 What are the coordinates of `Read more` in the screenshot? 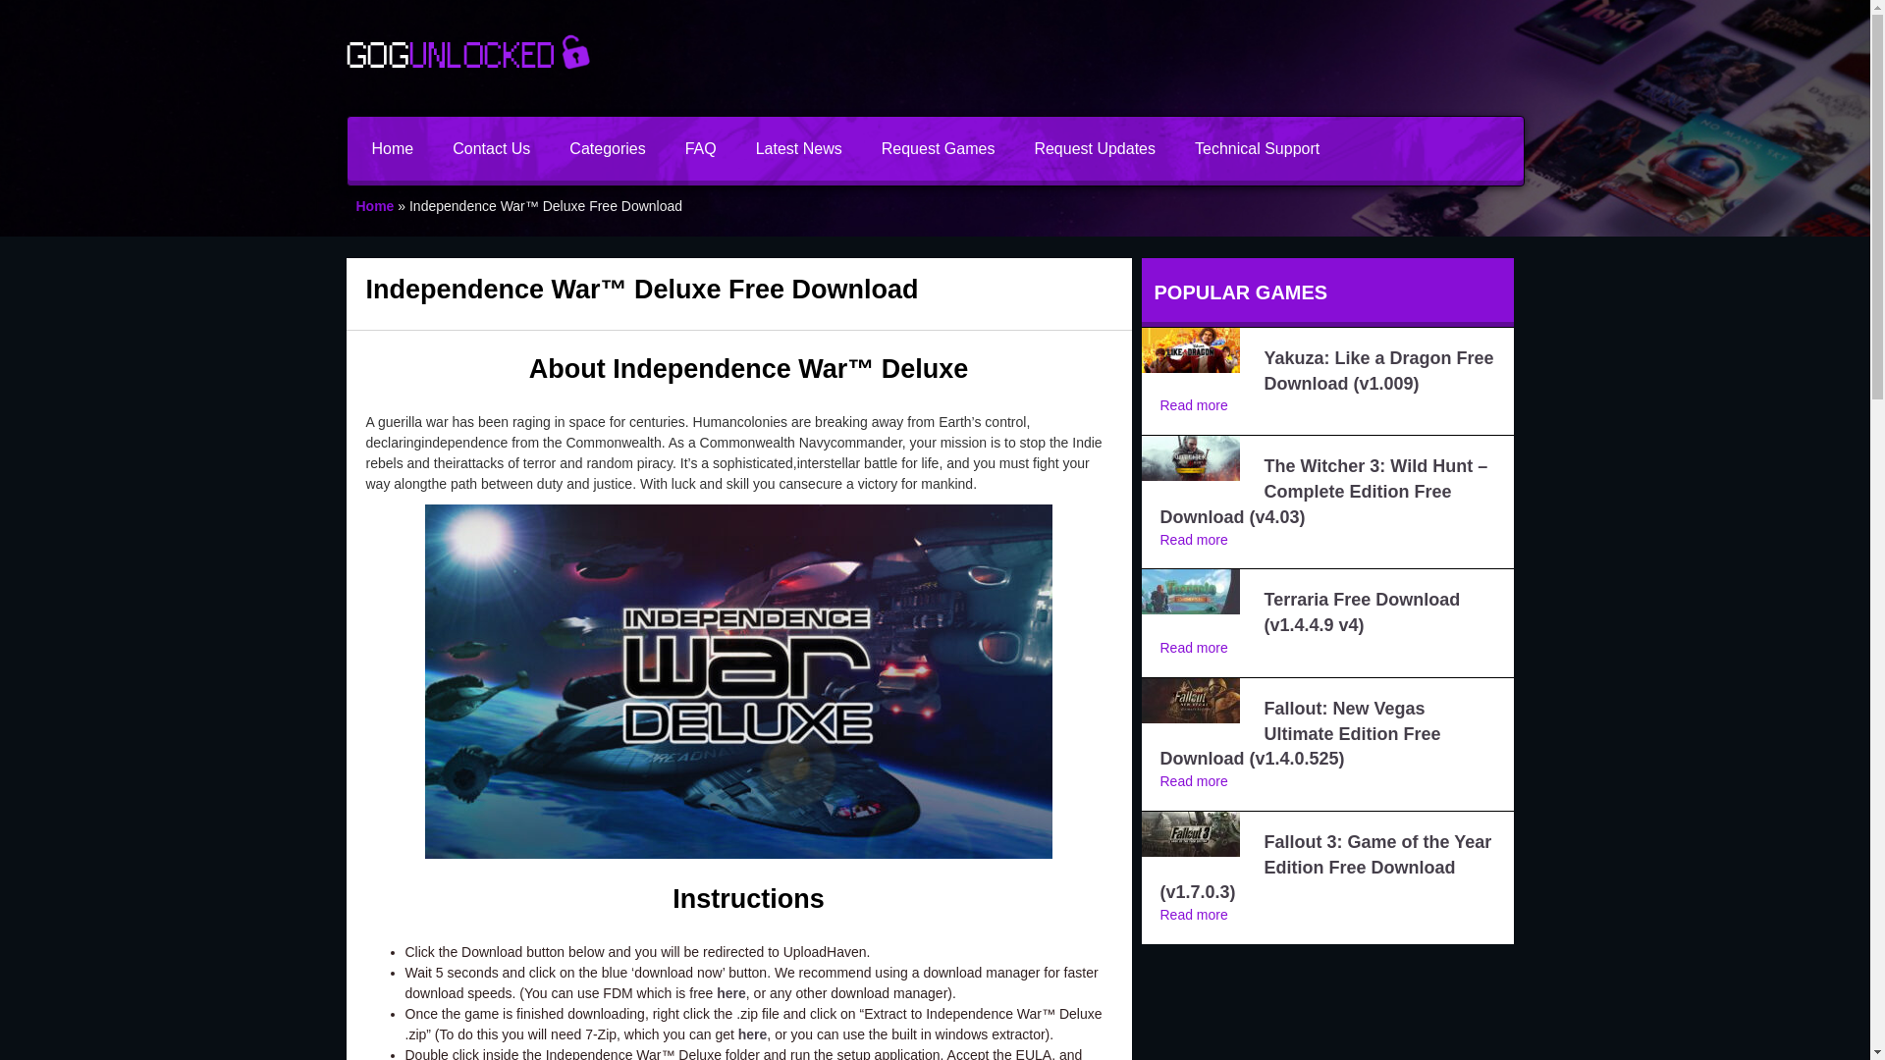 It's located at (1194, 781).